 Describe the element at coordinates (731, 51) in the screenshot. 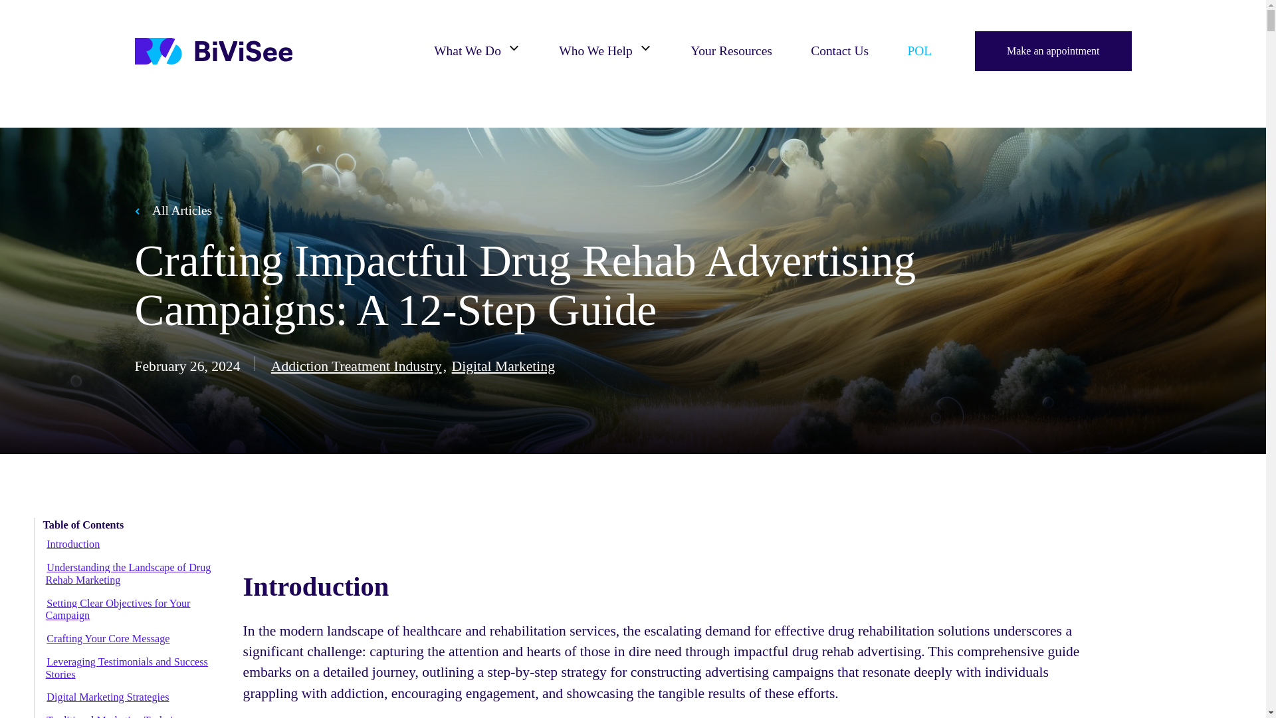

I see `Your Resources` at that location.